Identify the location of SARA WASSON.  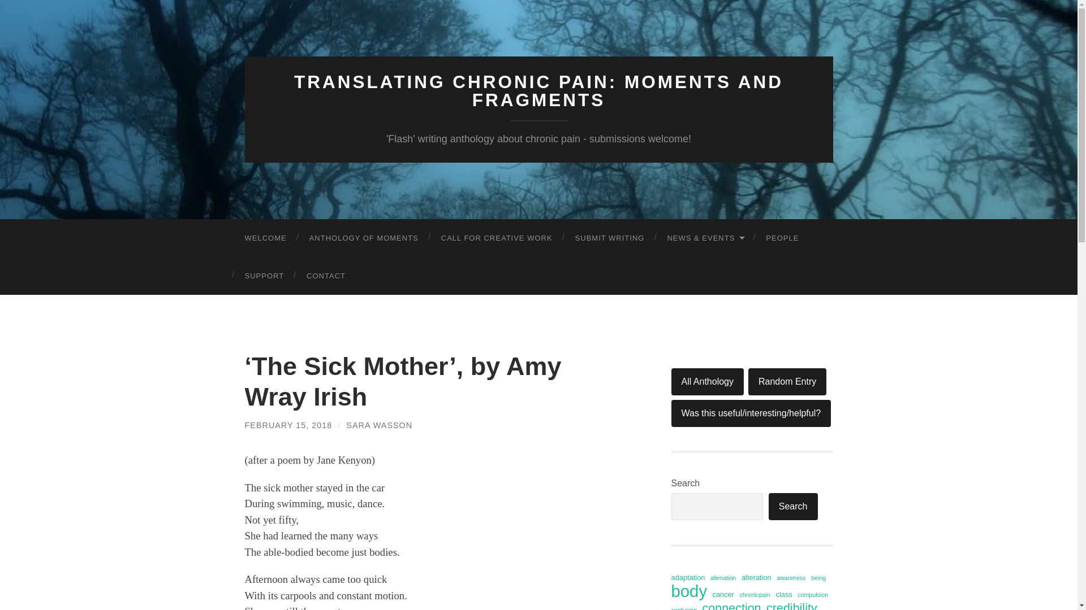
(379, 425).